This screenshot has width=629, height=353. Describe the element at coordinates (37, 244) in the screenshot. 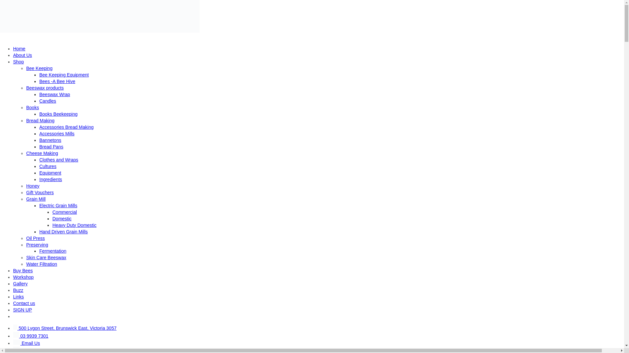

I see `Preserving` at that location.